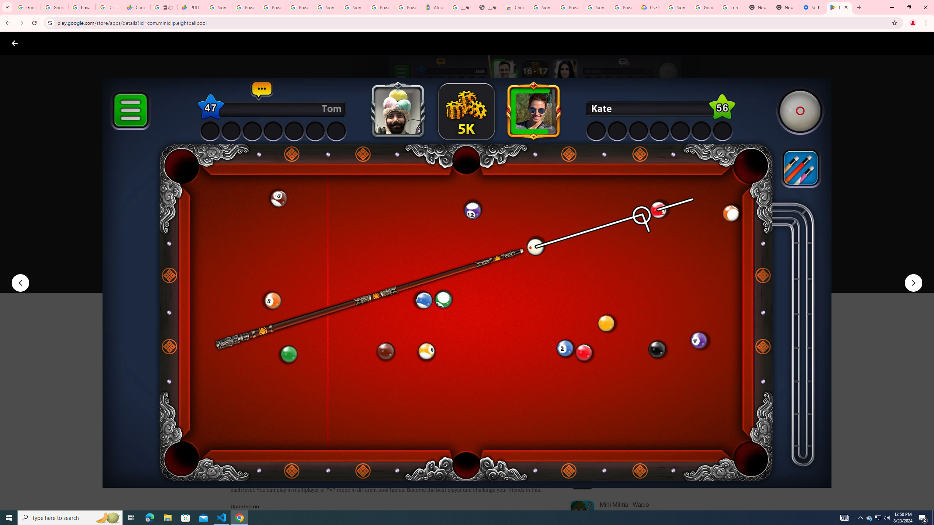  What do you see at coordinates (27, 7) in the screenshot?
I see `Google Workspace Admin Community` at bounding box center [27, 7].